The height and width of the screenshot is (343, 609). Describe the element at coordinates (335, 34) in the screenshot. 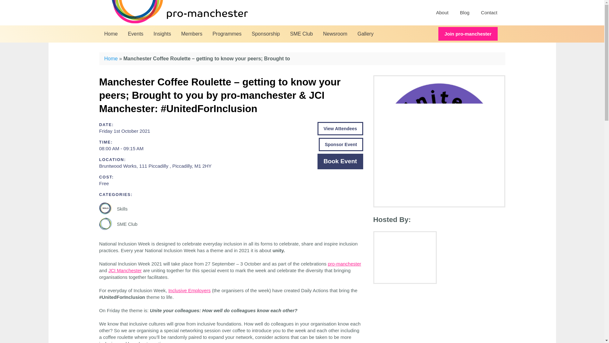

I see `Newsroom` at that location.